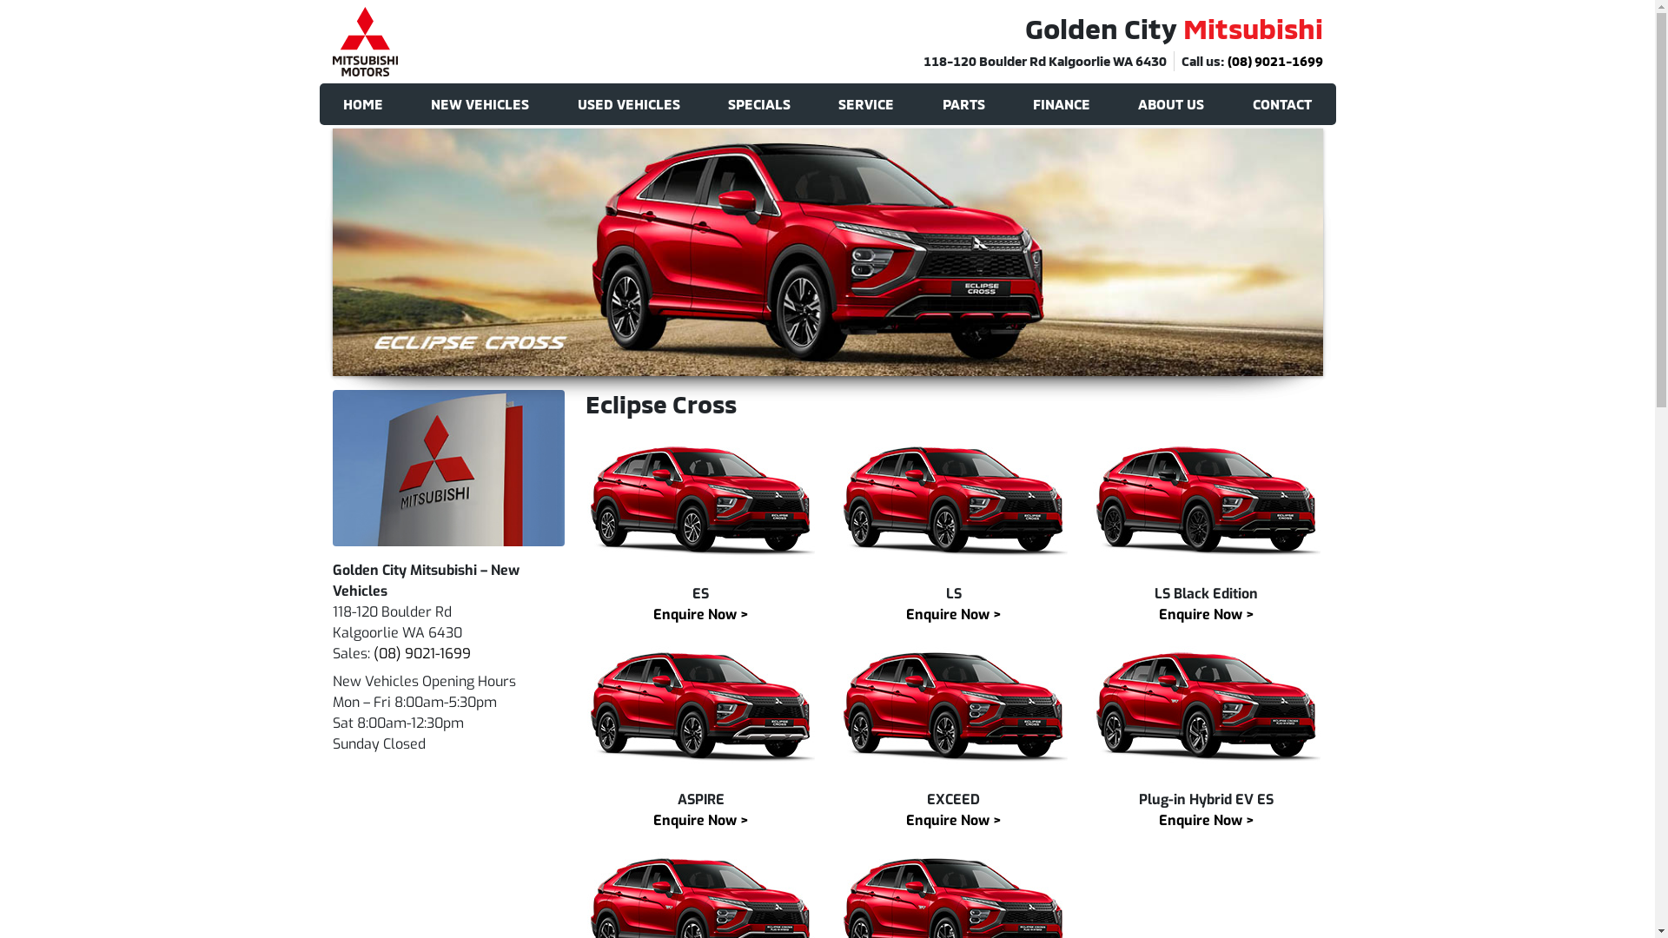 The width and height of the screenshot is (1668, 938). I want to click on Enquire Now >, so click(1207, 615).